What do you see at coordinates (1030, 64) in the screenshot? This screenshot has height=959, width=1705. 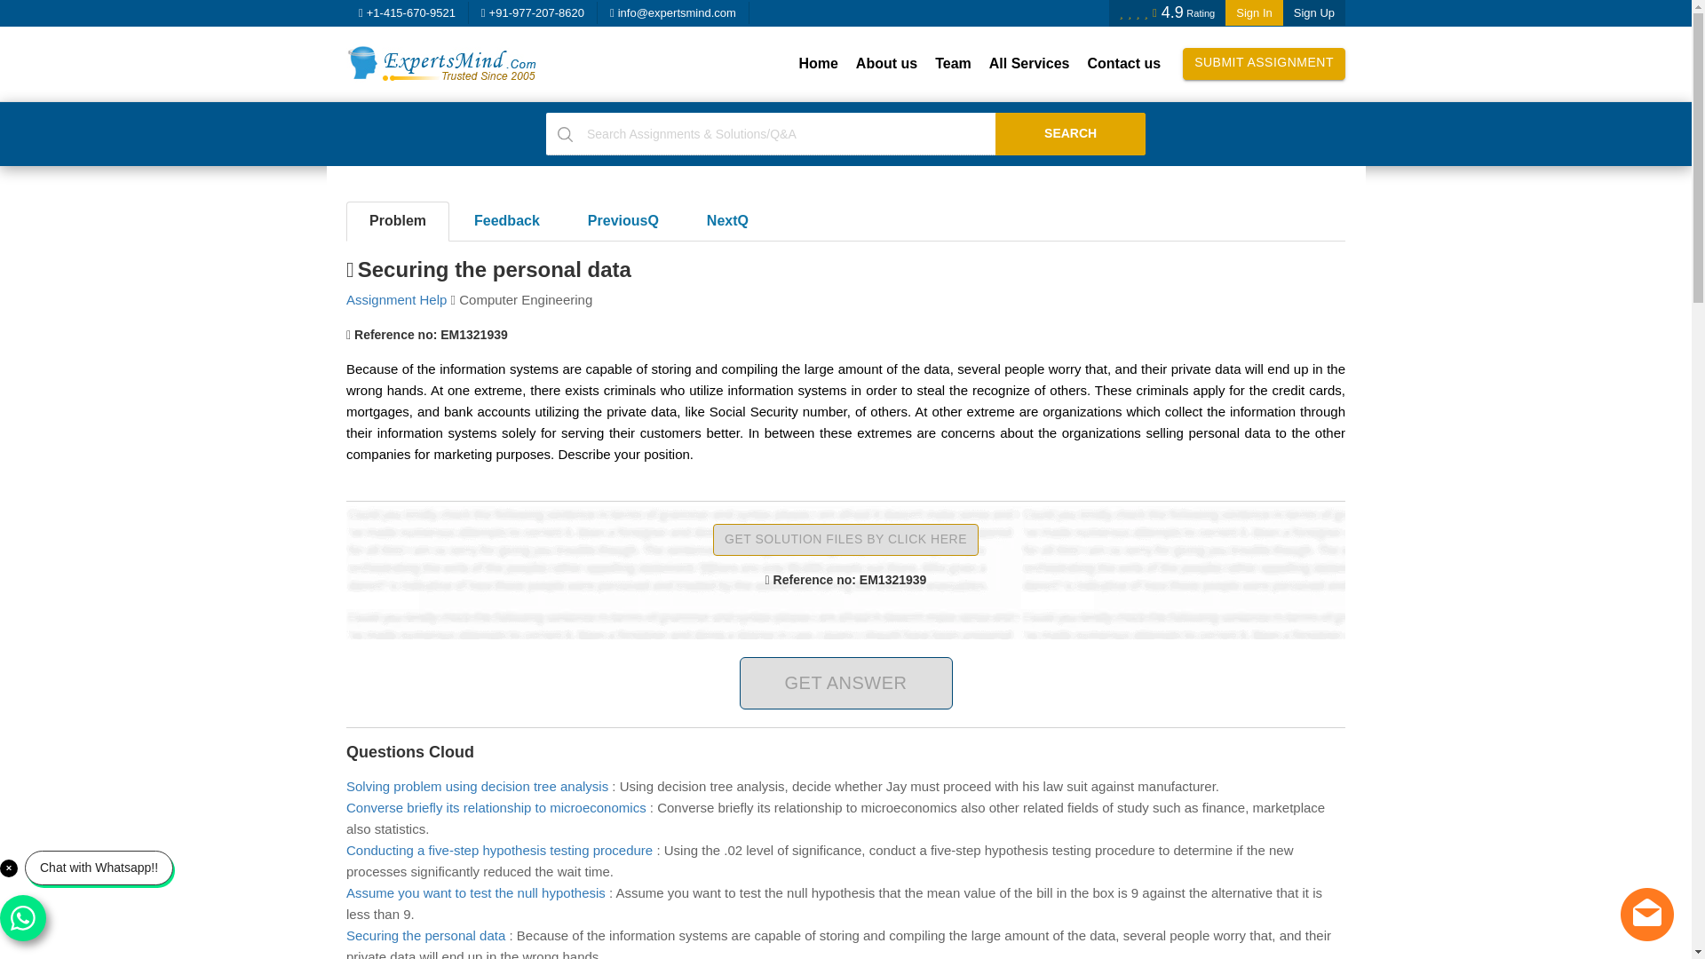 I see `All Services` at bounding box center [1030, 64].